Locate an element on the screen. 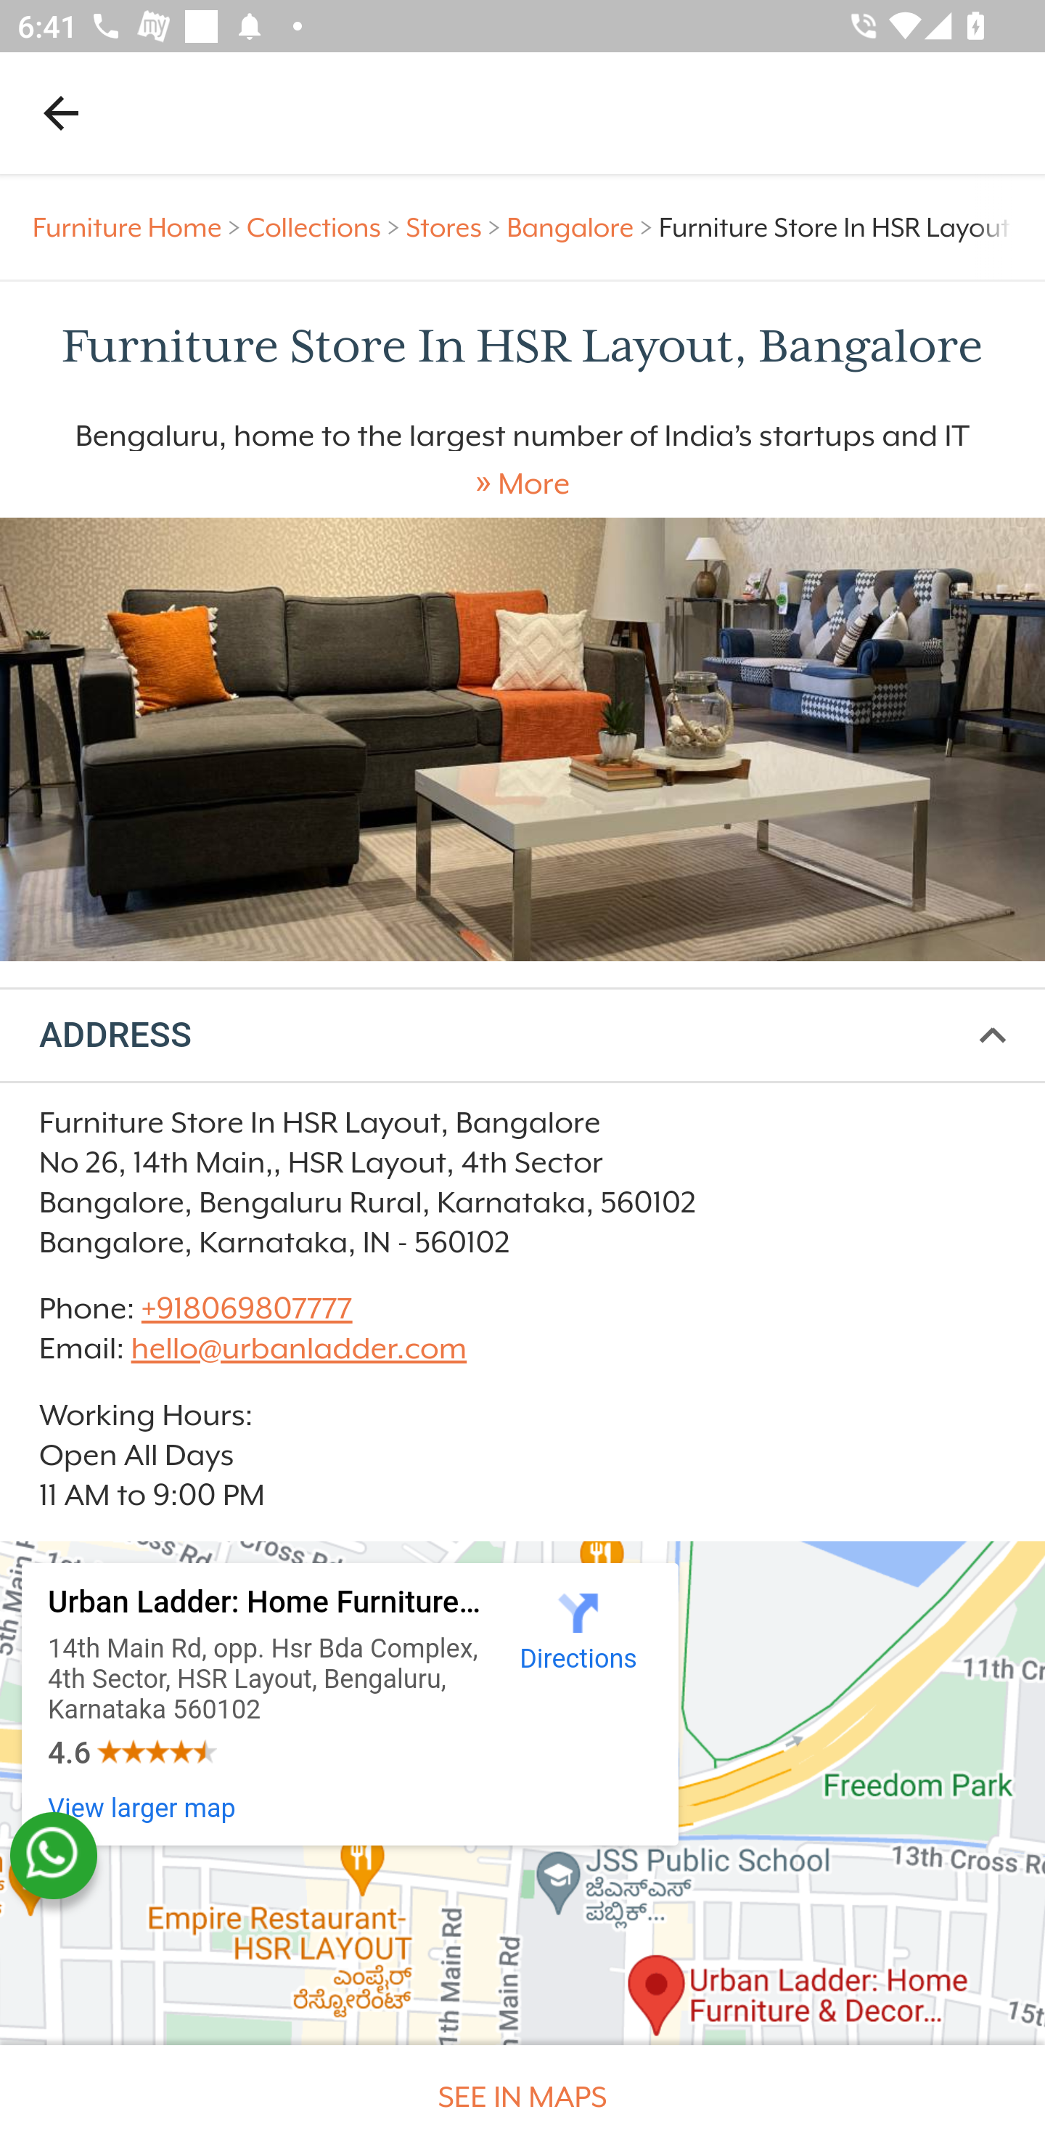 The width and height of the screenshot is (1045, 2149). Bangalore >  Bangalore  >  is located at coordinates (582, 228).